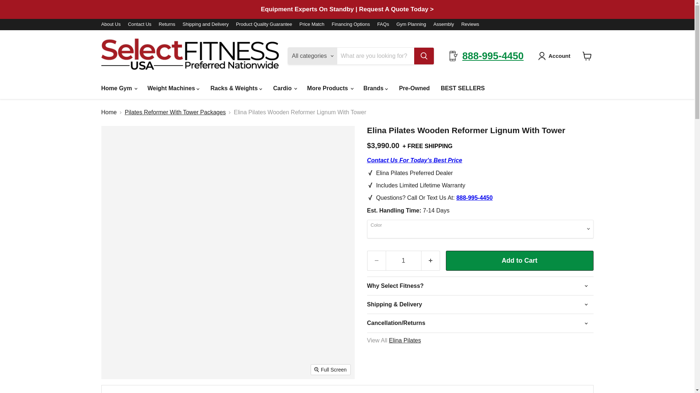  I want to click on Click To Call 888-995-4450, so click(414, 160).